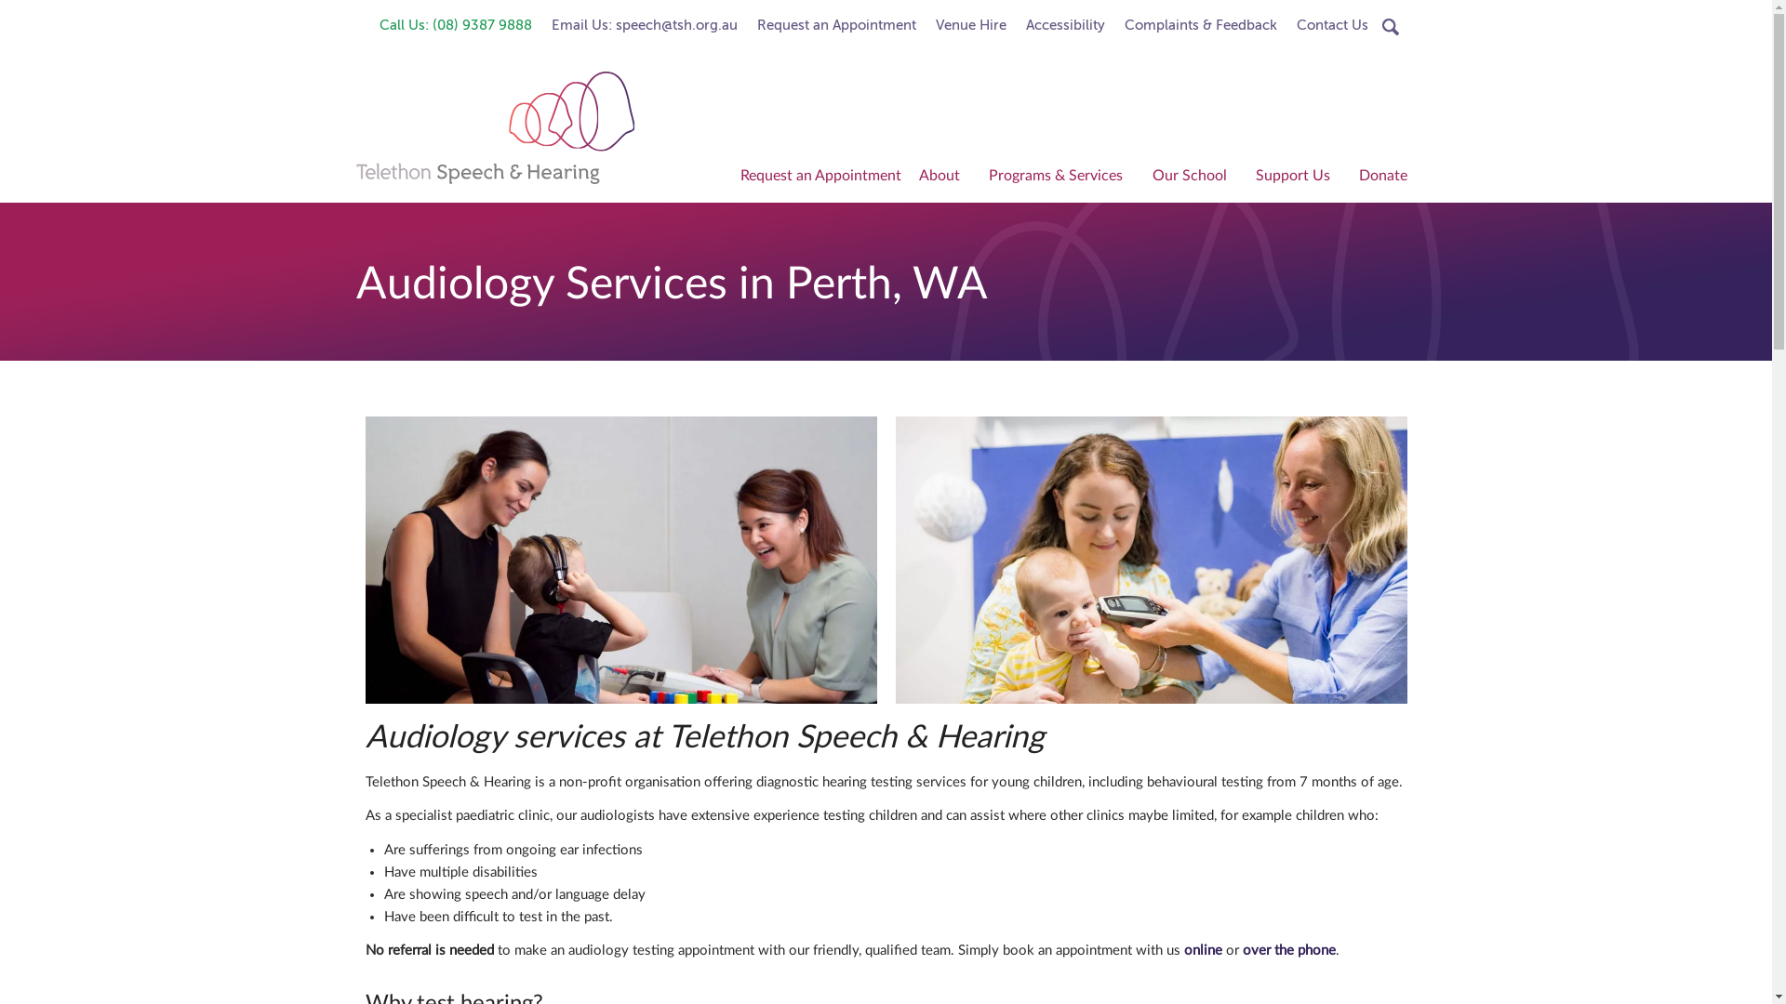 The width and height of the screenshot is (1786, 1004). What do you see at coordinates (899, 424) in the screenshot?
I see `Hearing Services for School-Aged Children` at bounding box center [899, 424].